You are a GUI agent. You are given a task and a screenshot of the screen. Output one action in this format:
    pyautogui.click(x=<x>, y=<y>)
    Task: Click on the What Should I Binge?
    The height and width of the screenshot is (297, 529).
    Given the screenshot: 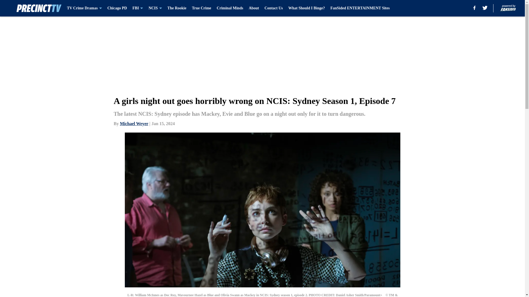 What is the action you would take?
    pyautogui.click(x=306, y=8)
    